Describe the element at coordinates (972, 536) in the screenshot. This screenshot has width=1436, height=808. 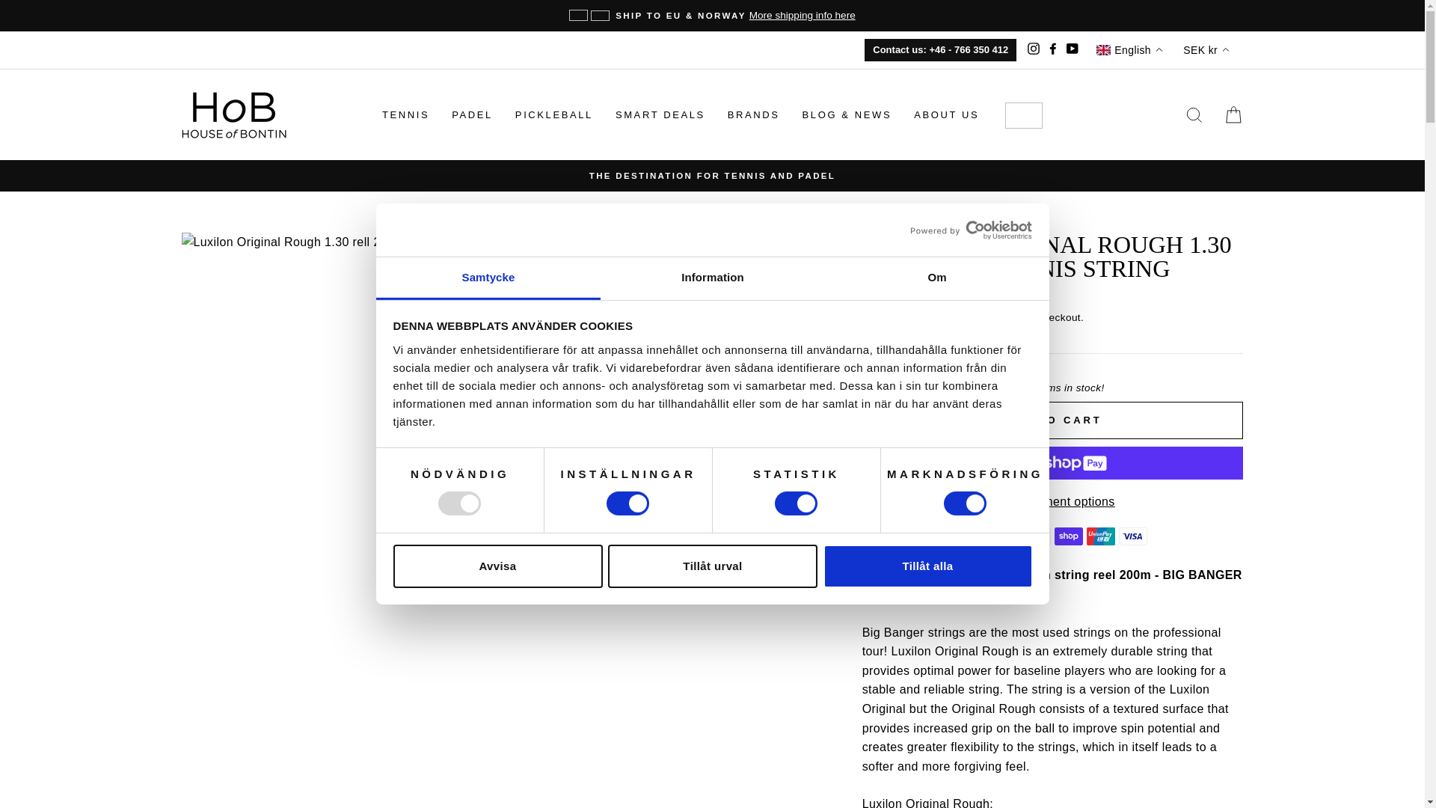
I see `Maestro` at that location.